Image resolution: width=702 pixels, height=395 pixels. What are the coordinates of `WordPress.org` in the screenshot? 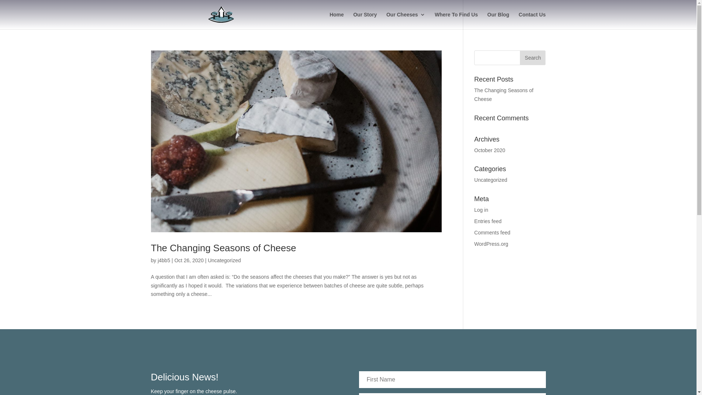 It's located at (491, 244).